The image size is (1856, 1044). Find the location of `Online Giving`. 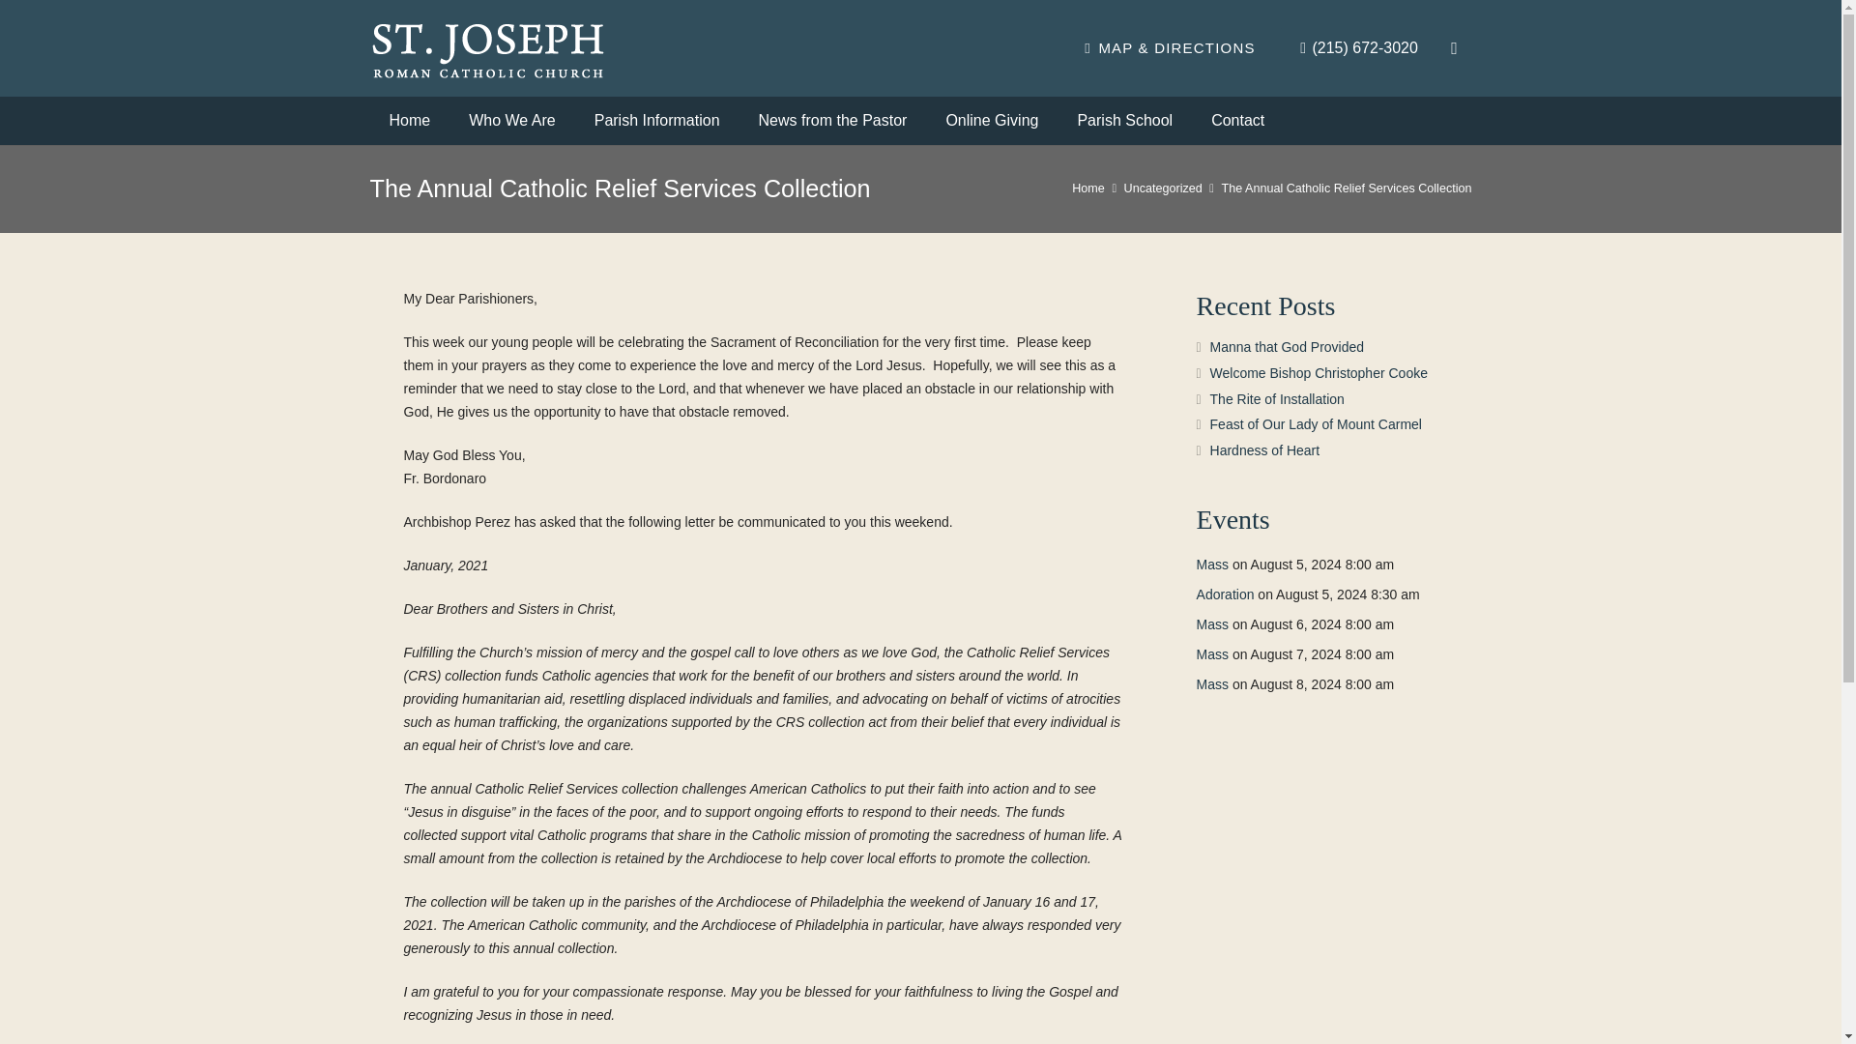

Online Giving is located at coordinates (992, 121).